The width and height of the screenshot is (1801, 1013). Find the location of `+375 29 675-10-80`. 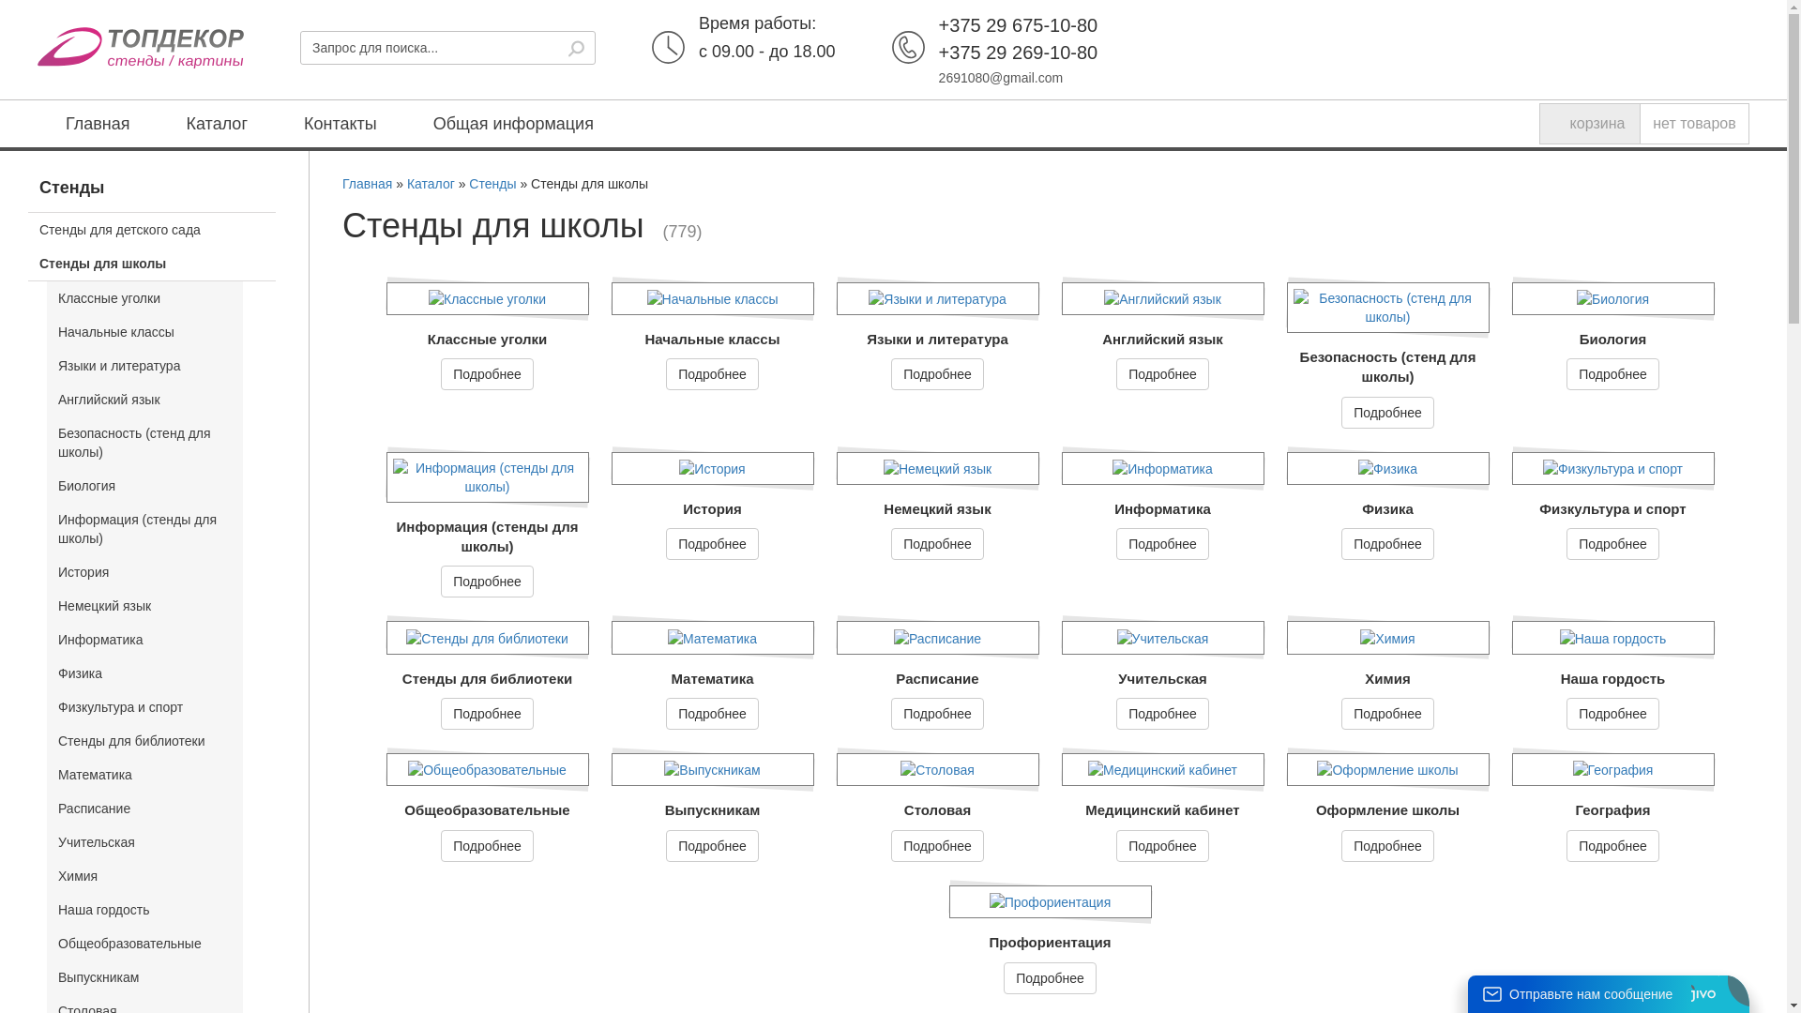

+375 29 675-10-80 is located at coordinates (1019, 25).